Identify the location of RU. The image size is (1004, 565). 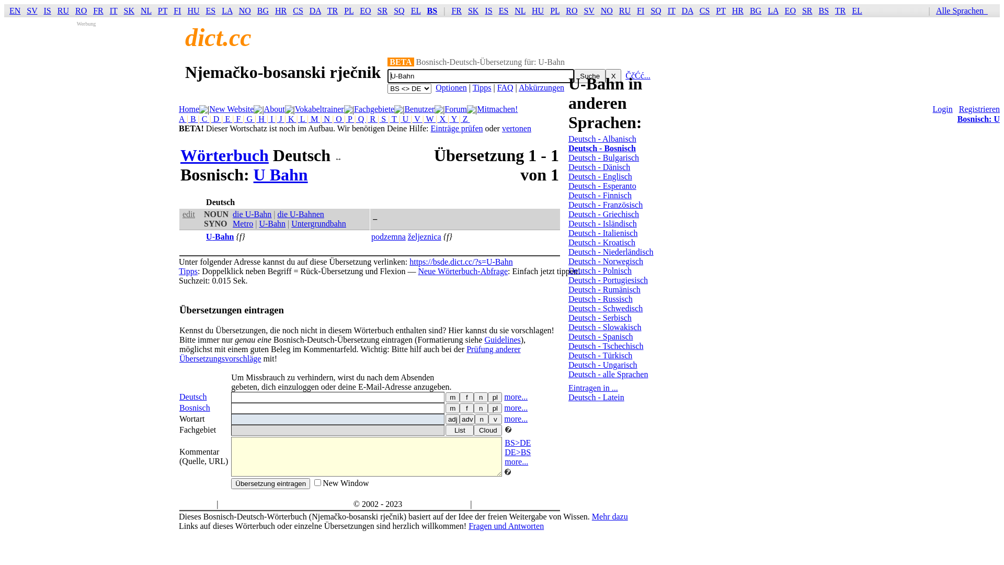
(63, 10).